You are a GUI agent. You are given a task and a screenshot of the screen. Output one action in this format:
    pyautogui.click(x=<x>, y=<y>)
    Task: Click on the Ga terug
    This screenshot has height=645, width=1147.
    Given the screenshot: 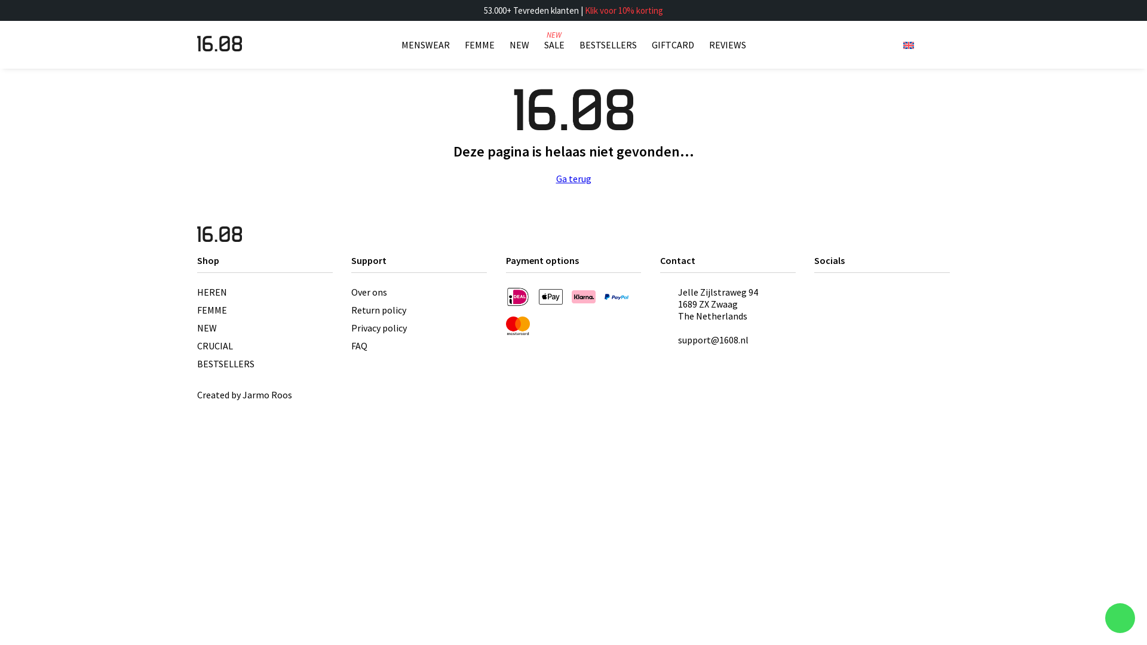 What is the action you would take?
    pyautogui.click(x=573, y=179)
    